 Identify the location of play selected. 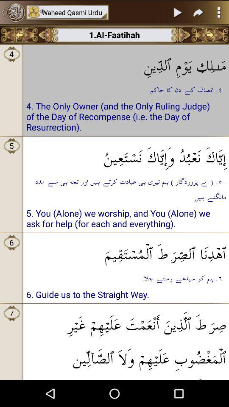
(178, 12).